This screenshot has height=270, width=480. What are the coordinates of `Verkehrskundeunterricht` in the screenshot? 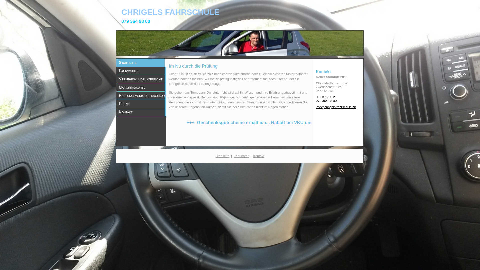 It's located at (141, 79).